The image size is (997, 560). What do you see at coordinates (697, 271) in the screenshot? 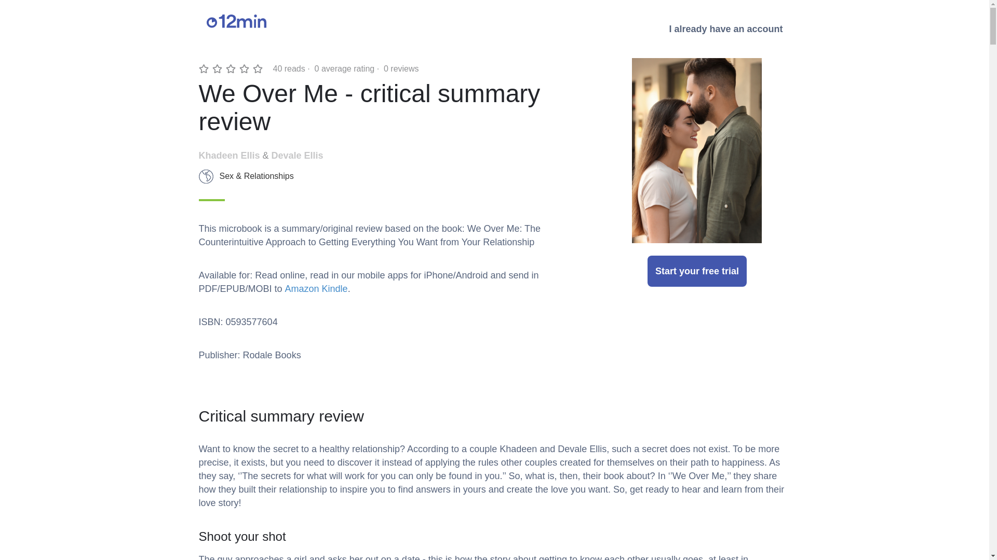
I see `Start your free trial` at bounding box center [697, 271].